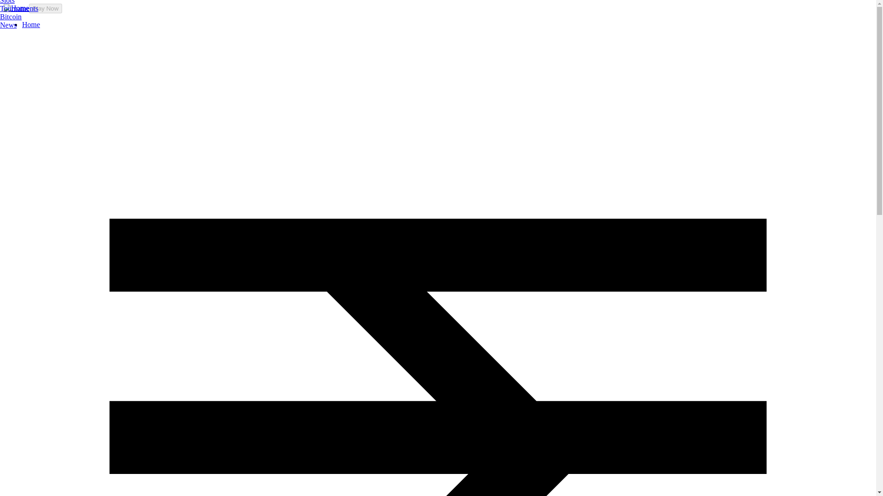 This screenshot has height=496, width=883. Describe the element at coordinates (31, 24) in the screenshot. I see `Home` at that location.